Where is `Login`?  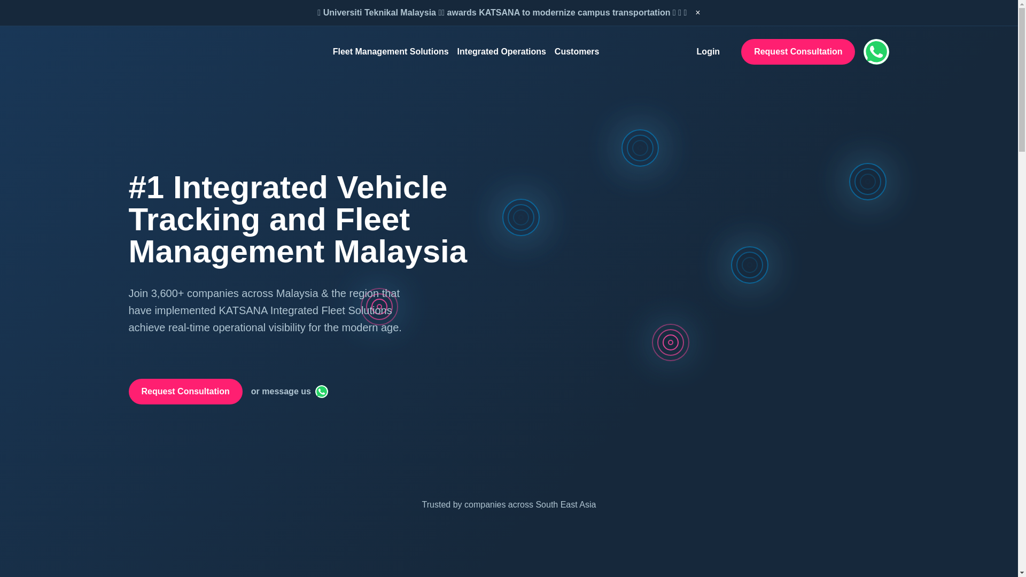 Login is located at coordinates (708, 52).